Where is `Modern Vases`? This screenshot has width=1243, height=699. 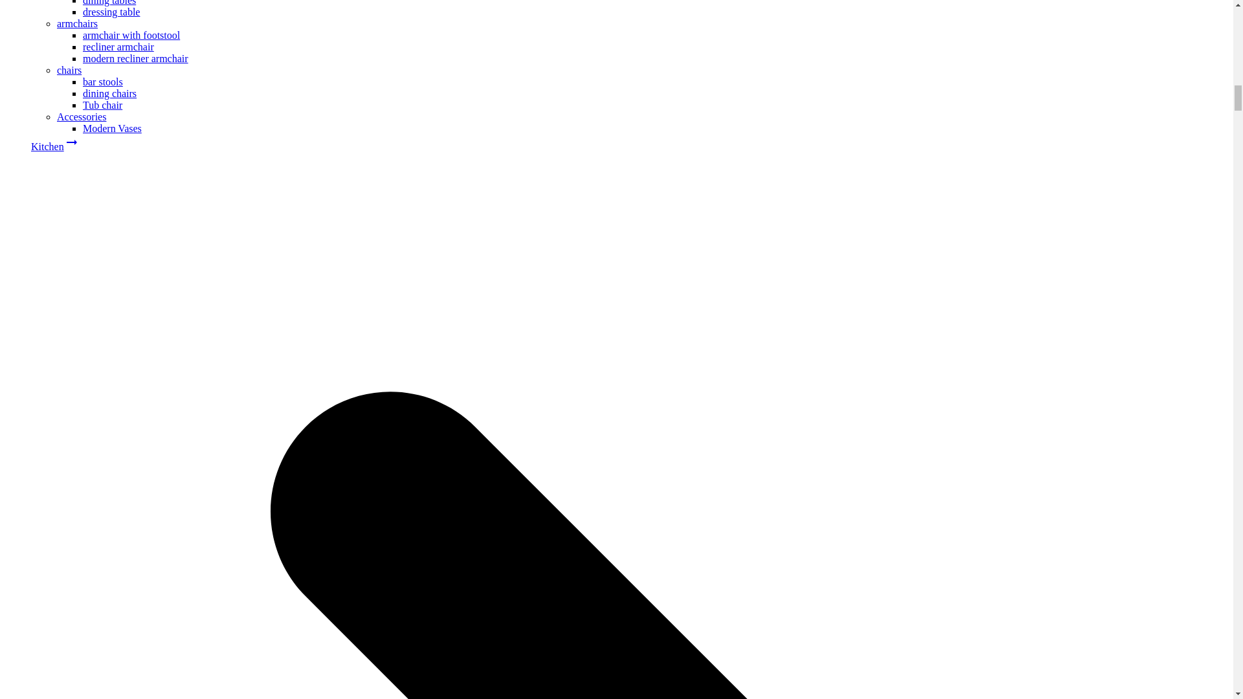
Modern Vases is located at coordinates (112, 128).